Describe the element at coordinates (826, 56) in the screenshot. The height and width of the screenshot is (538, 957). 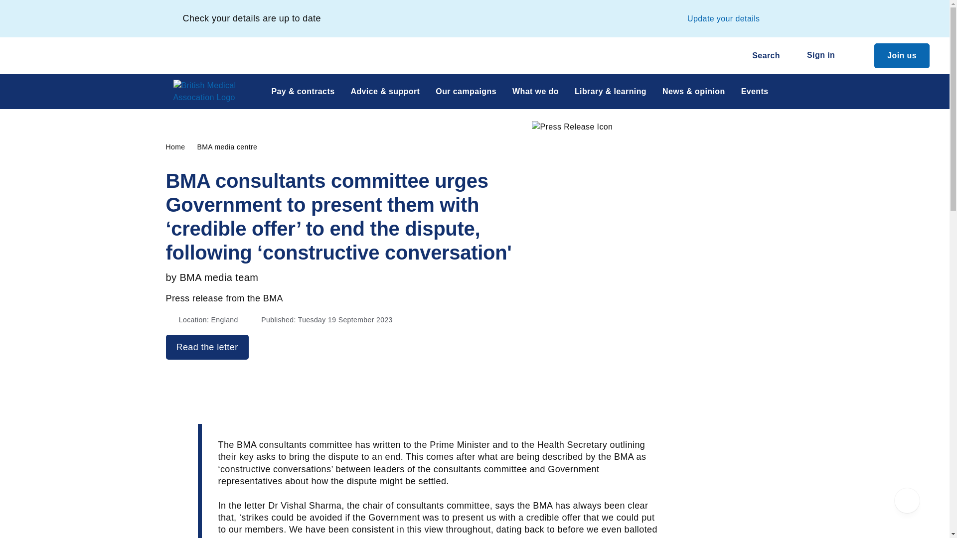
I see `Sign in` at that location.